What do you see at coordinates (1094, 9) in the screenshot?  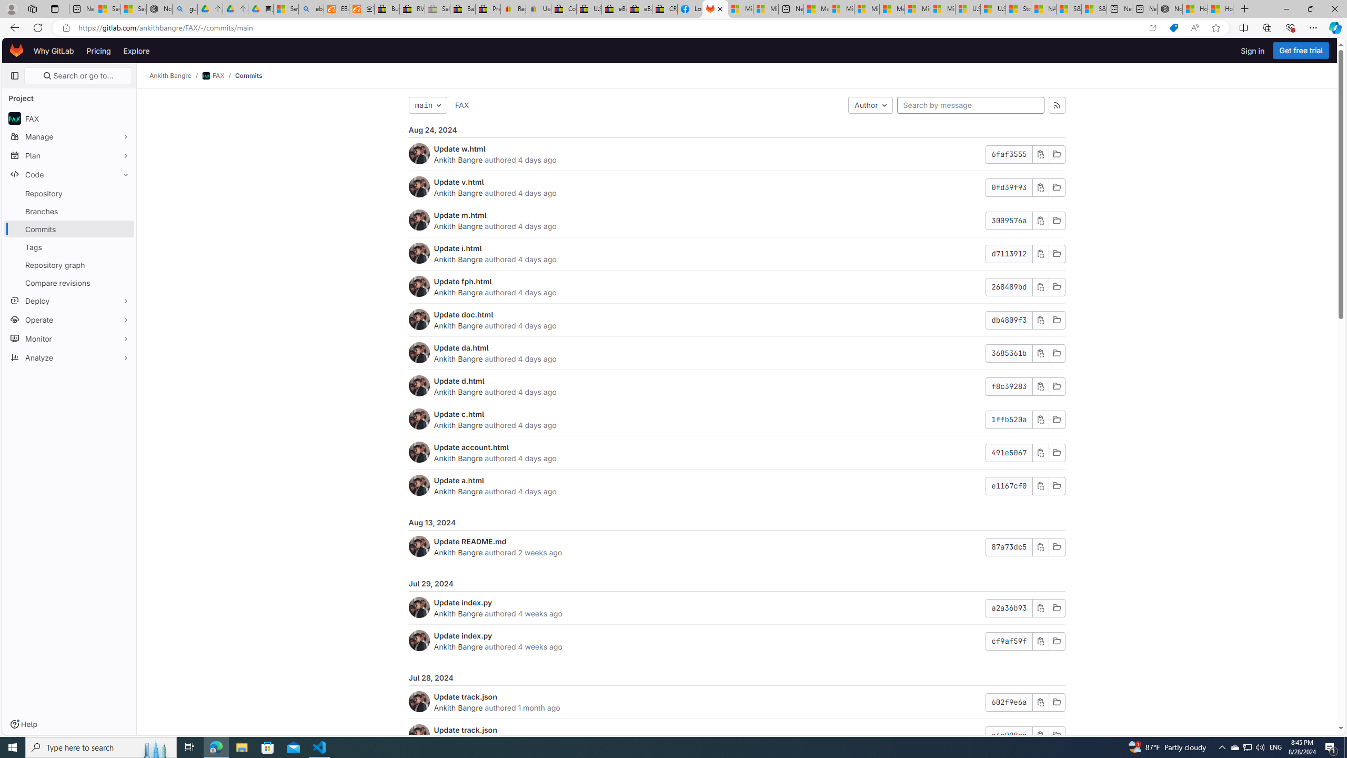 I see `S&P 500, Nasdaq end lower, weighed by Nvidia dip | Watch` at bounding box center [1094, 9].